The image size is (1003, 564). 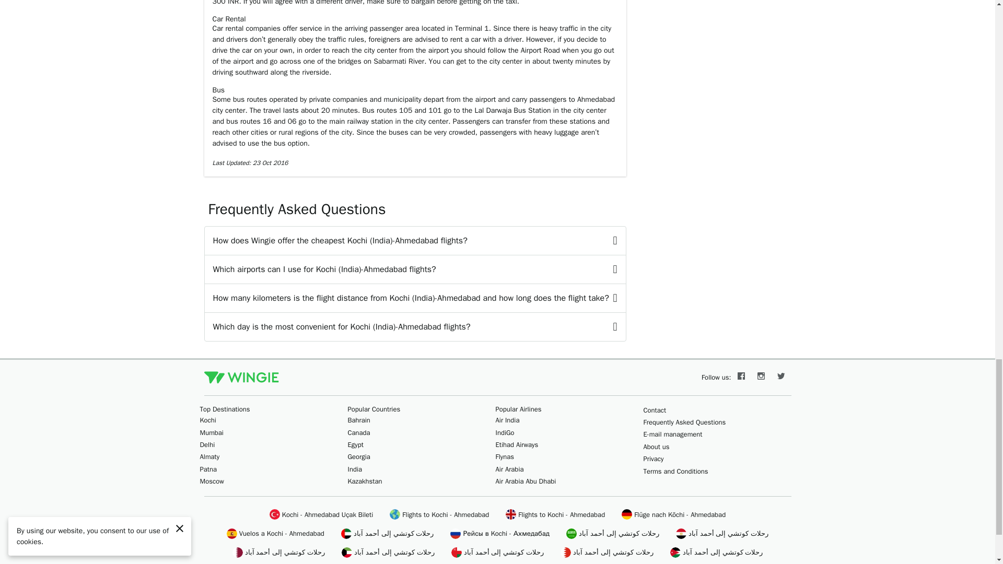 What do you see at coordinates (207, 444) in the screenshot?
I see `Delhi` at bounding box center [207, 444].